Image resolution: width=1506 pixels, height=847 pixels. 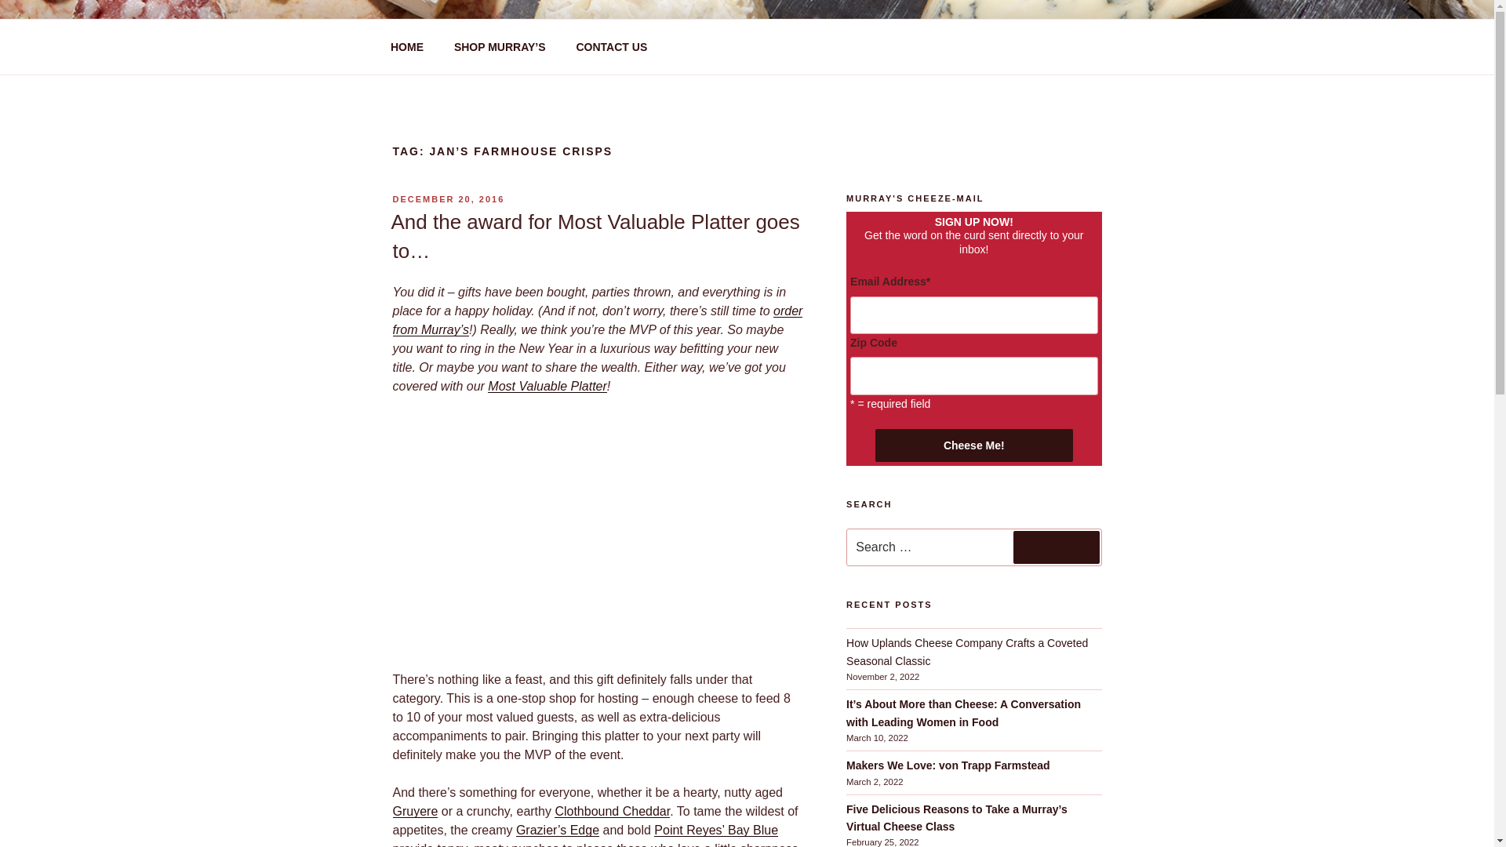 What do you see at coordinates (406, 47) in the screenshot?
I see `HOME` at bounding box center [406, 47].